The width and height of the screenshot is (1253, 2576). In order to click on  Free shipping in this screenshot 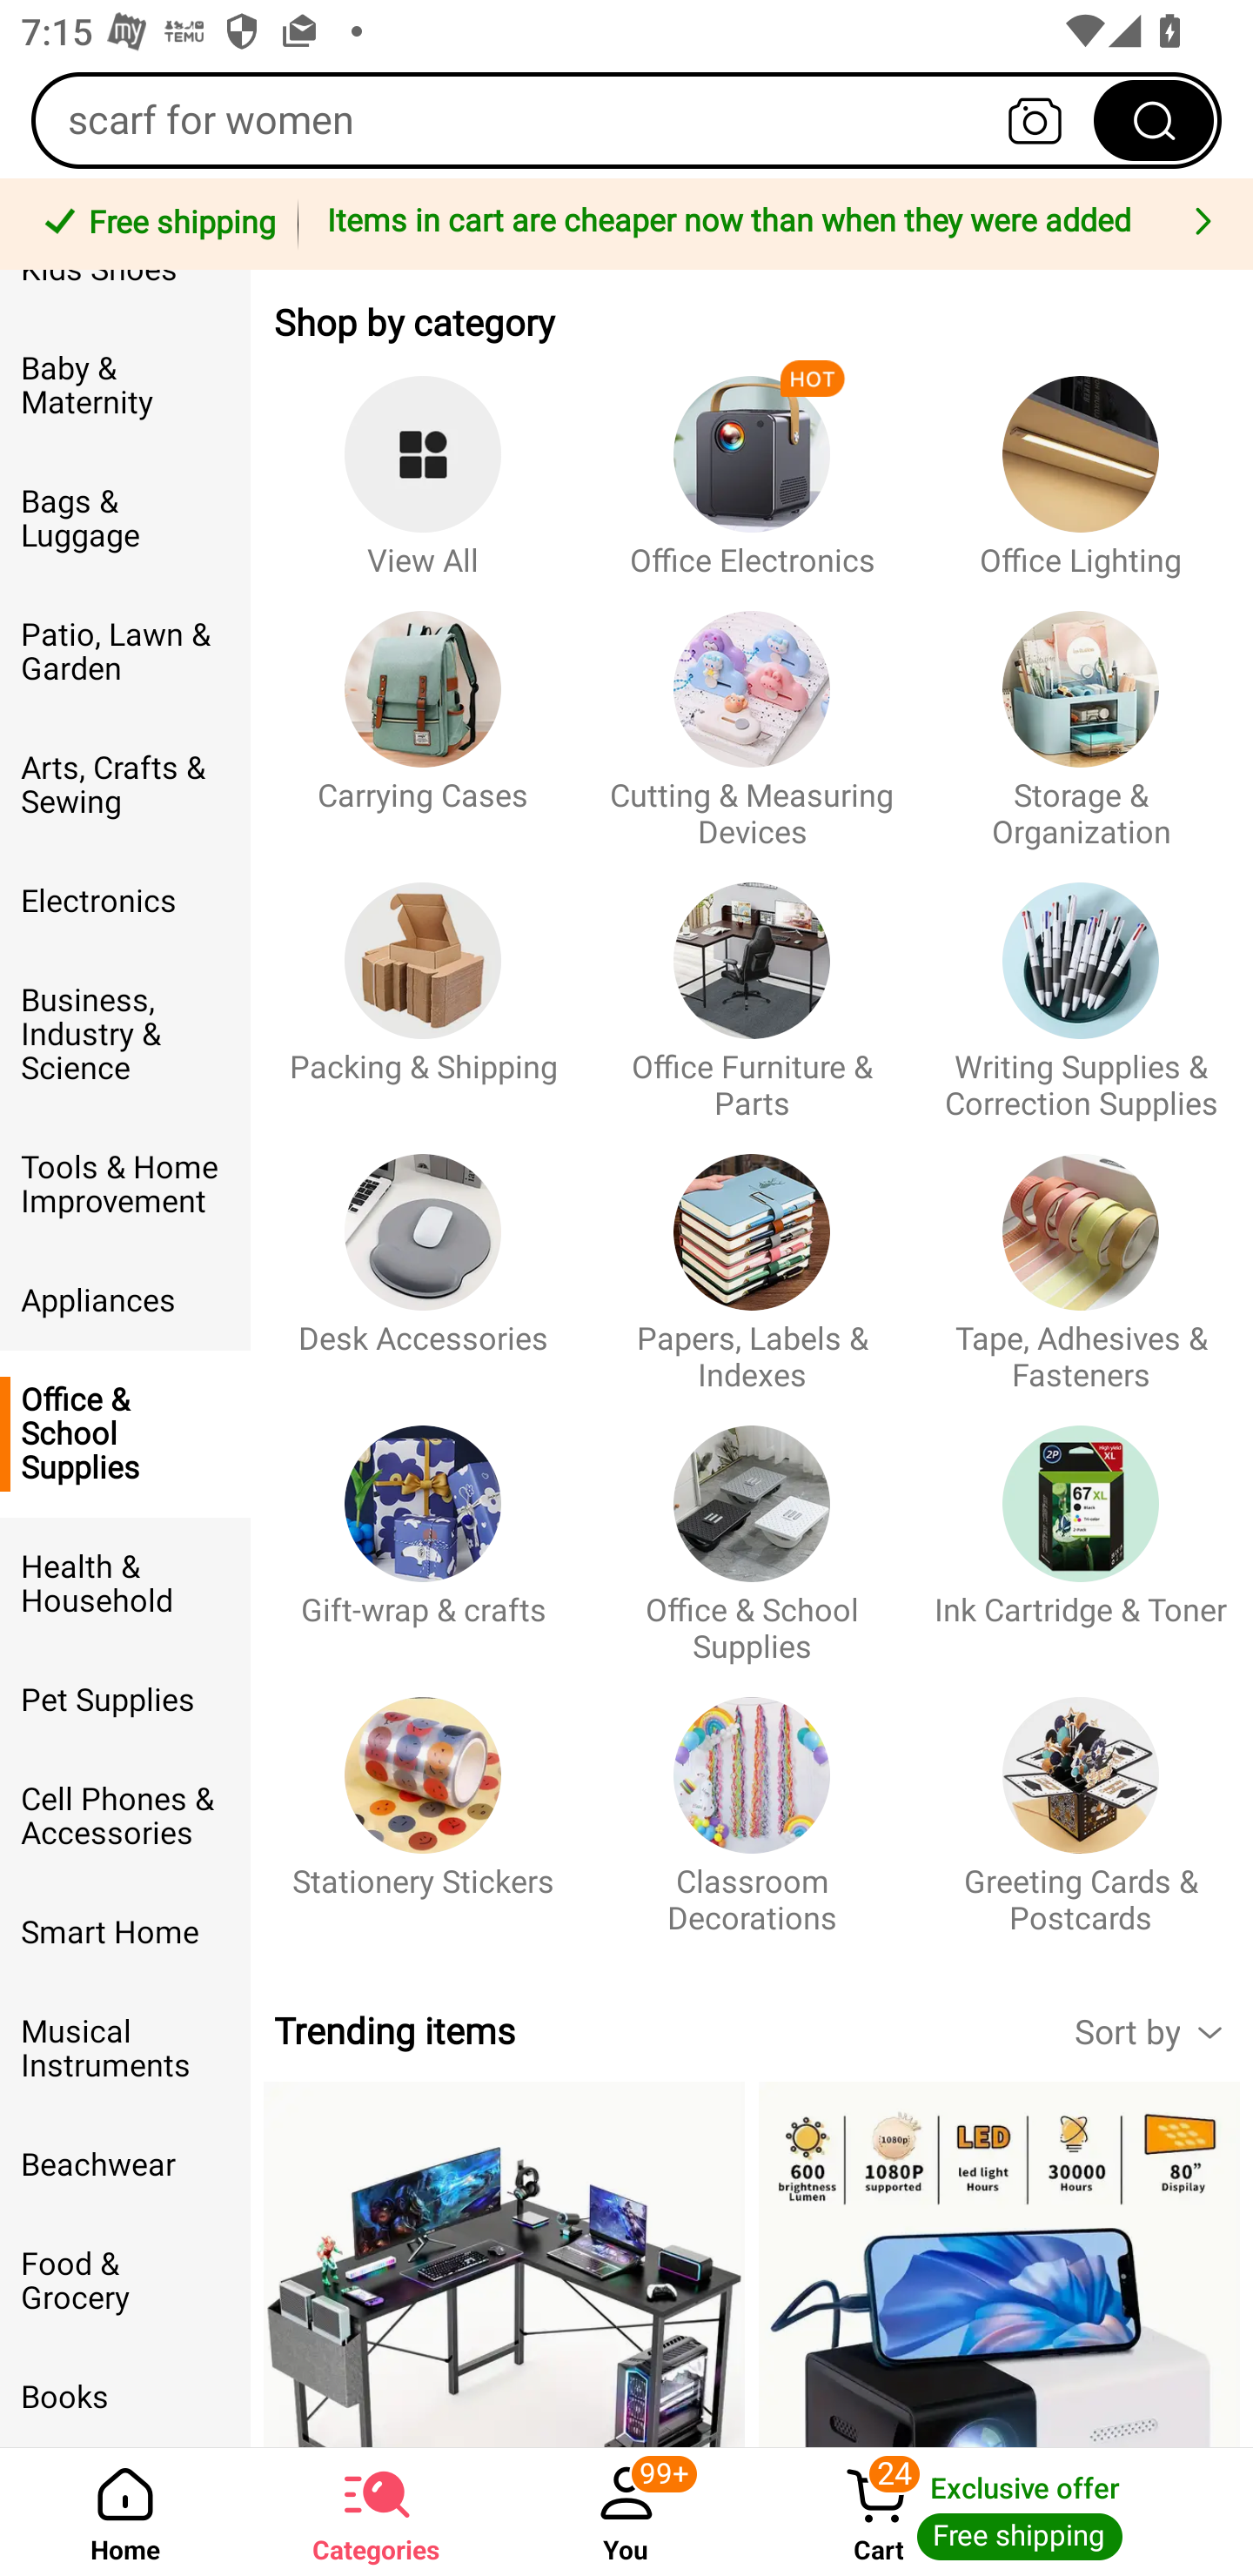, I will do `click(154, 225)`.